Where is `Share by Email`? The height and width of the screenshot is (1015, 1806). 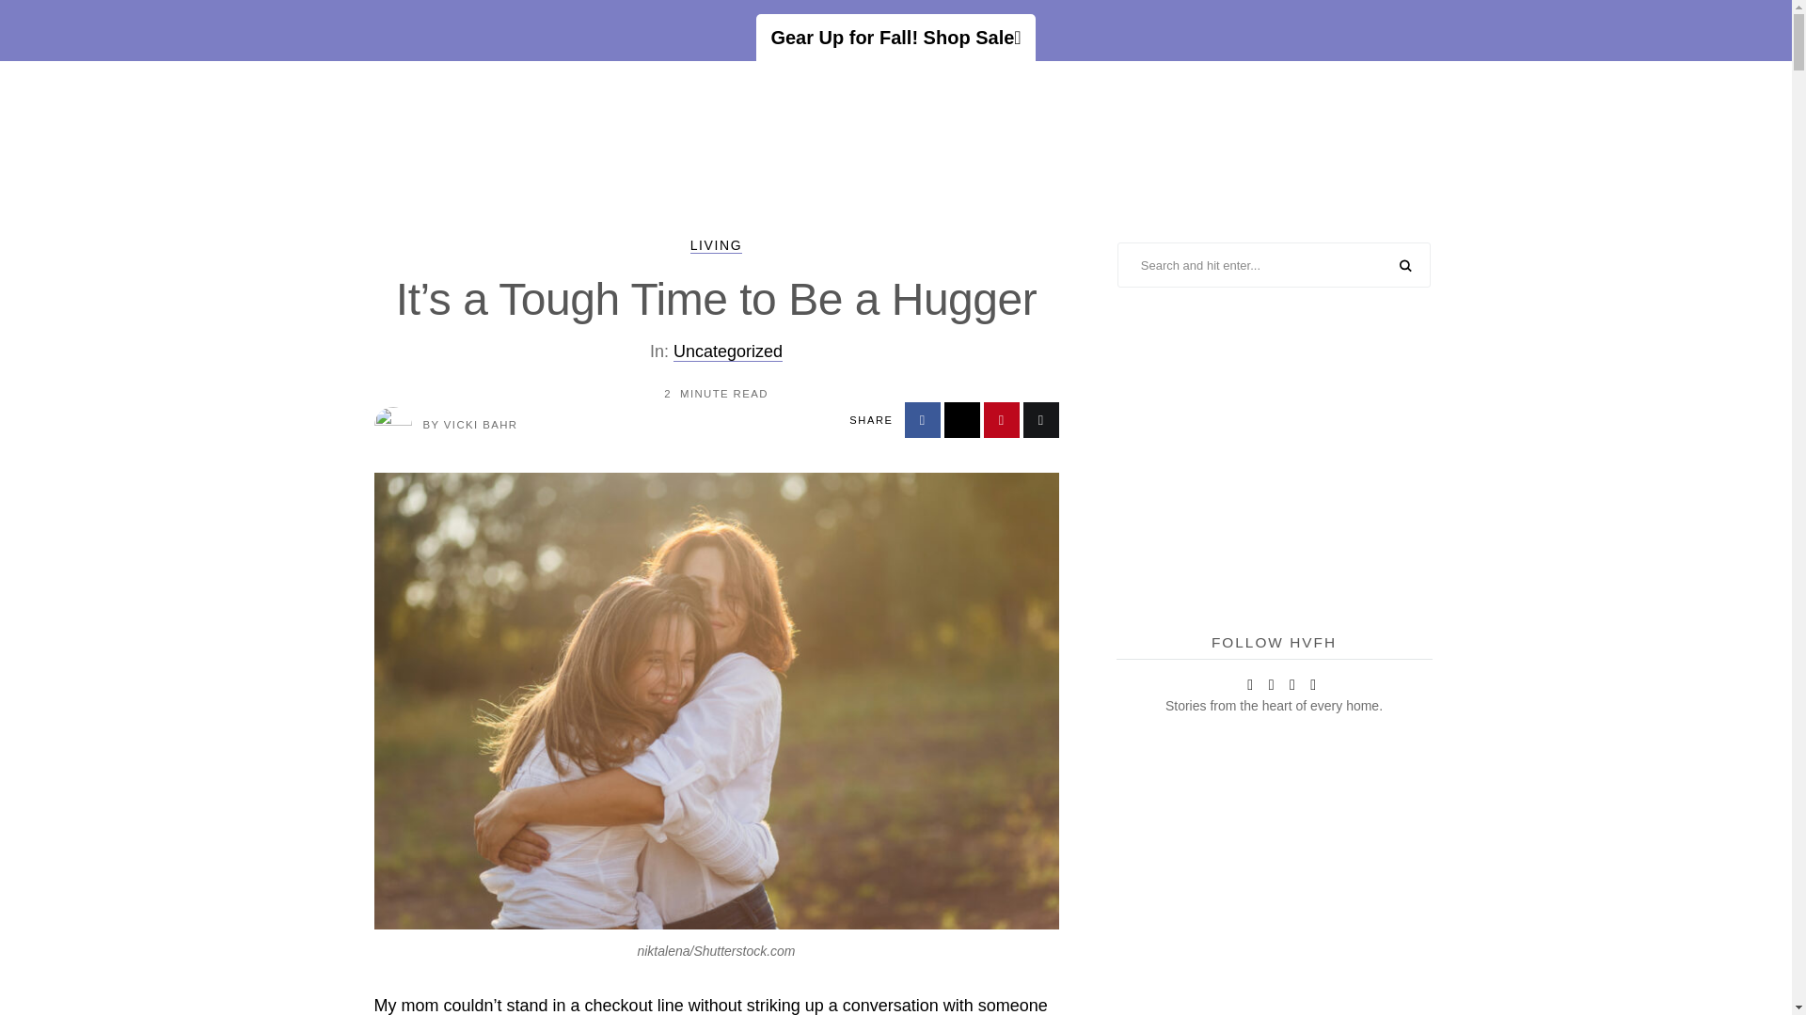 Share by Email is located at coordinates (1040, 419).